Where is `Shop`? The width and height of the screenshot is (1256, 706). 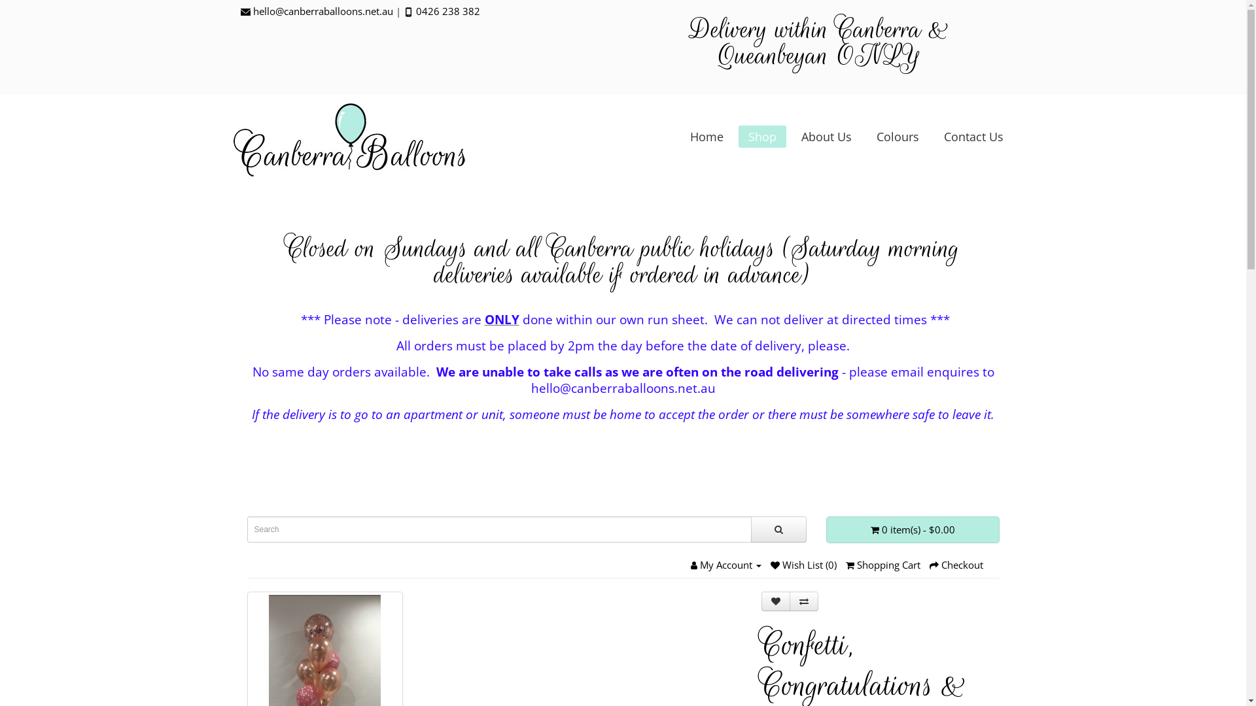 Shop is located at coordinates (763, 136).